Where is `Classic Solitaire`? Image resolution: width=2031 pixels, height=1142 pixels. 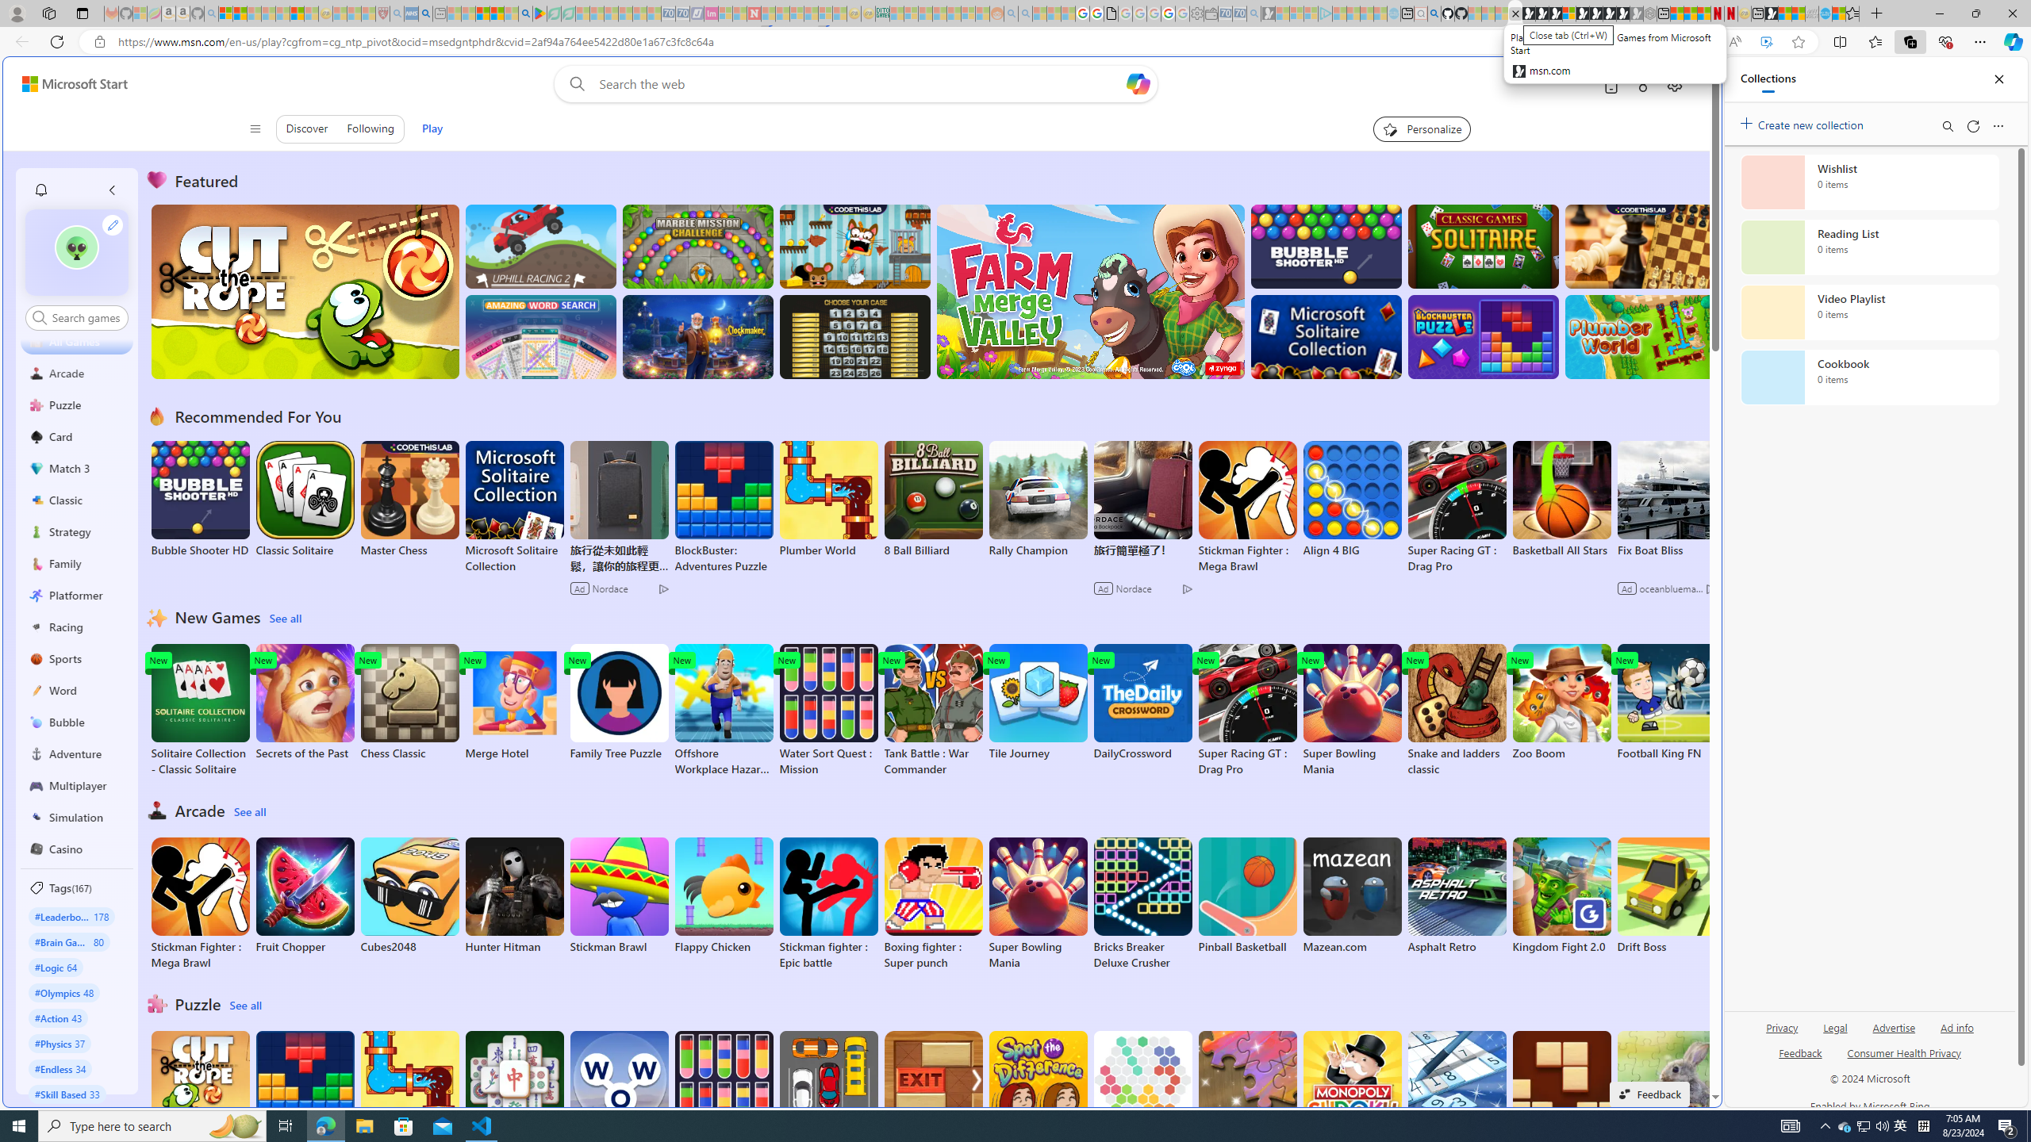
Classic Solitaire is located at coordinates (305, 500).